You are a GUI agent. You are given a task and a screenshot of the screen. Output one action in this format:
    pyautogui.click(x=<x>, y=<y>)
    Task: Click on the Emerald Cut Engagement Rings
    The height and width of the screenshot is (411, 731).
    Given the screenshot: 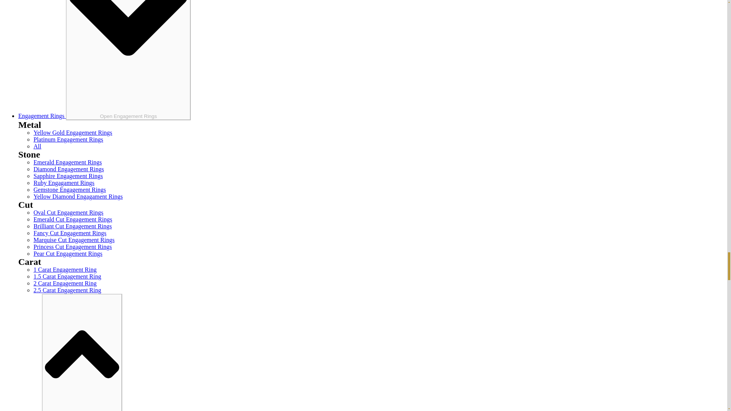 What is the action you would take?
    pyautogui.click(x=73, y=219)
    